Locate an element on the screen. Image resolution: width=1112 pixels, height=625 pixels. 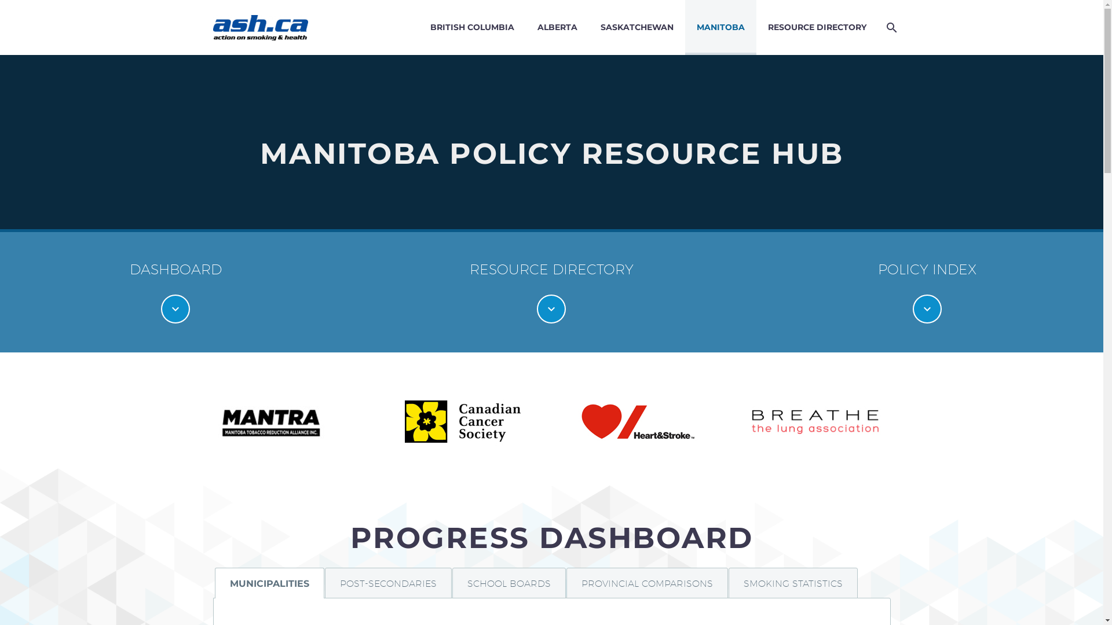
SASKATCHEWAN is located at coordinates (637, 28).